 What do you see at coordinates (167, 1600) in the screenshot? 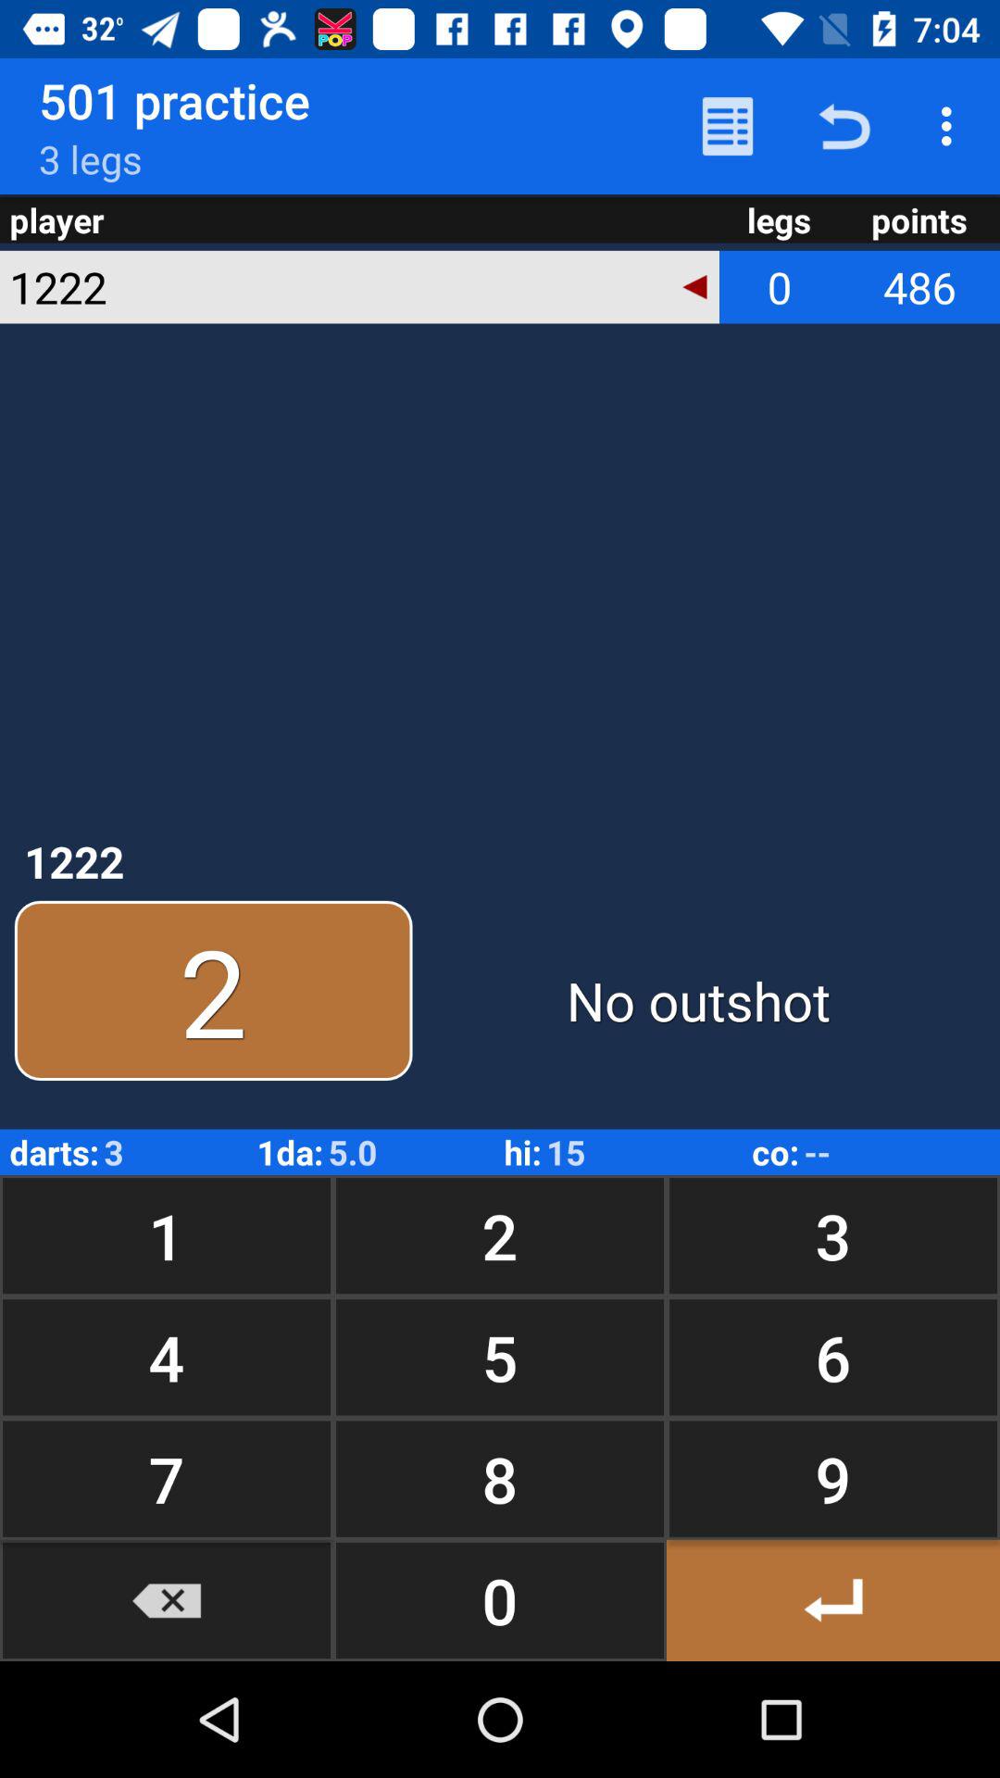
I see `delete` at bounding box center [167, 1600].